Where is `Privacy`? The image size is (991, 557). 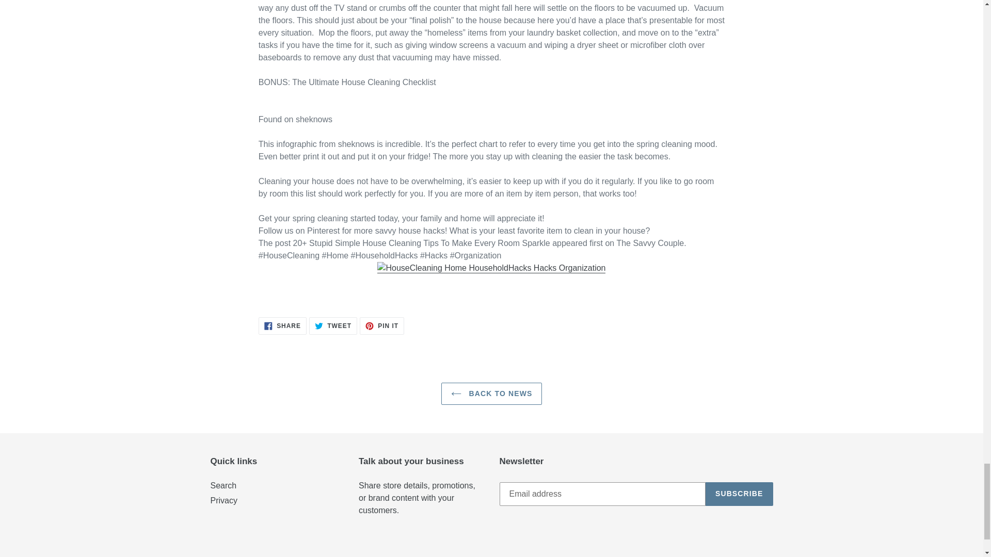 Privacy is located at coordinates (333, 326).